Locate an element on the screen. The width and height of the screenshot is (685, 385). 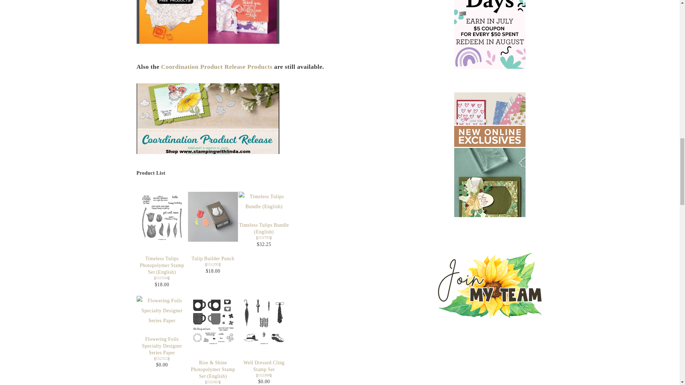
152312 is located at coordinates (162, 358).